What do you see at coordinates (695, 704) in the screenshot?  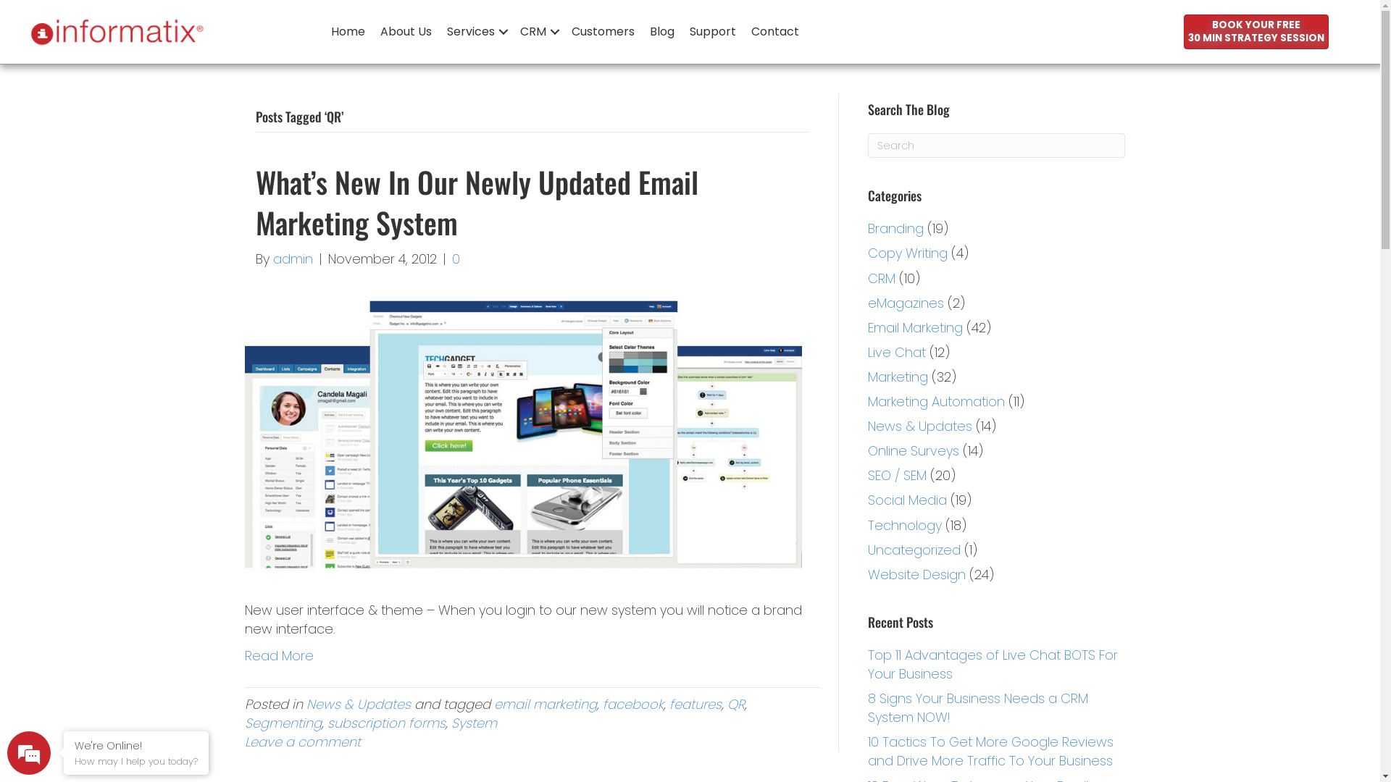 I see `features` at bounding box center [695, 704].